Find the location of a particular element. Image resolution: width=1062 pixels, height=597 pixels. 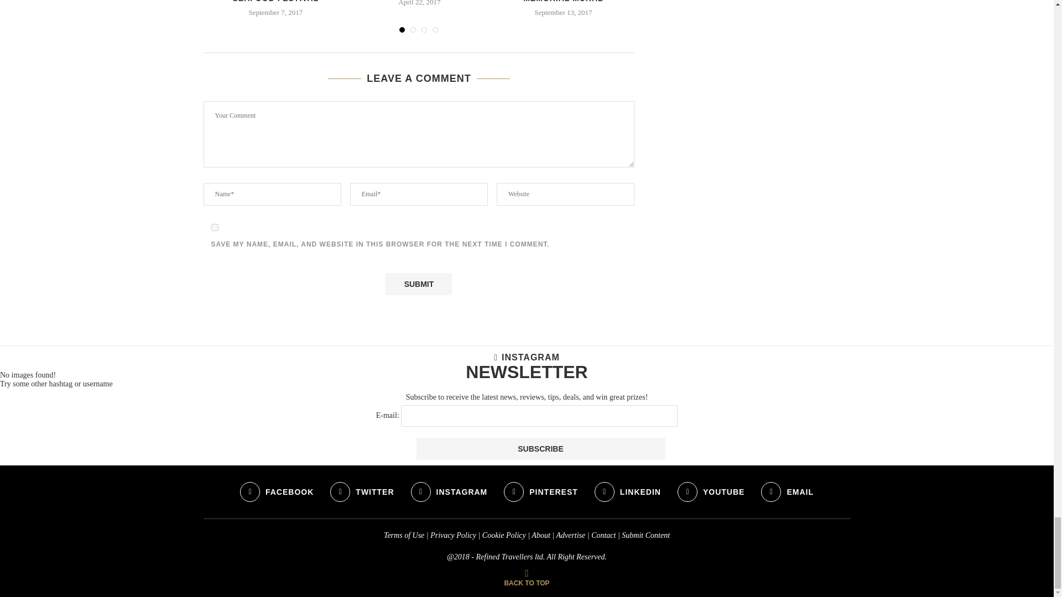

yes is located at coordinates (215, 227).